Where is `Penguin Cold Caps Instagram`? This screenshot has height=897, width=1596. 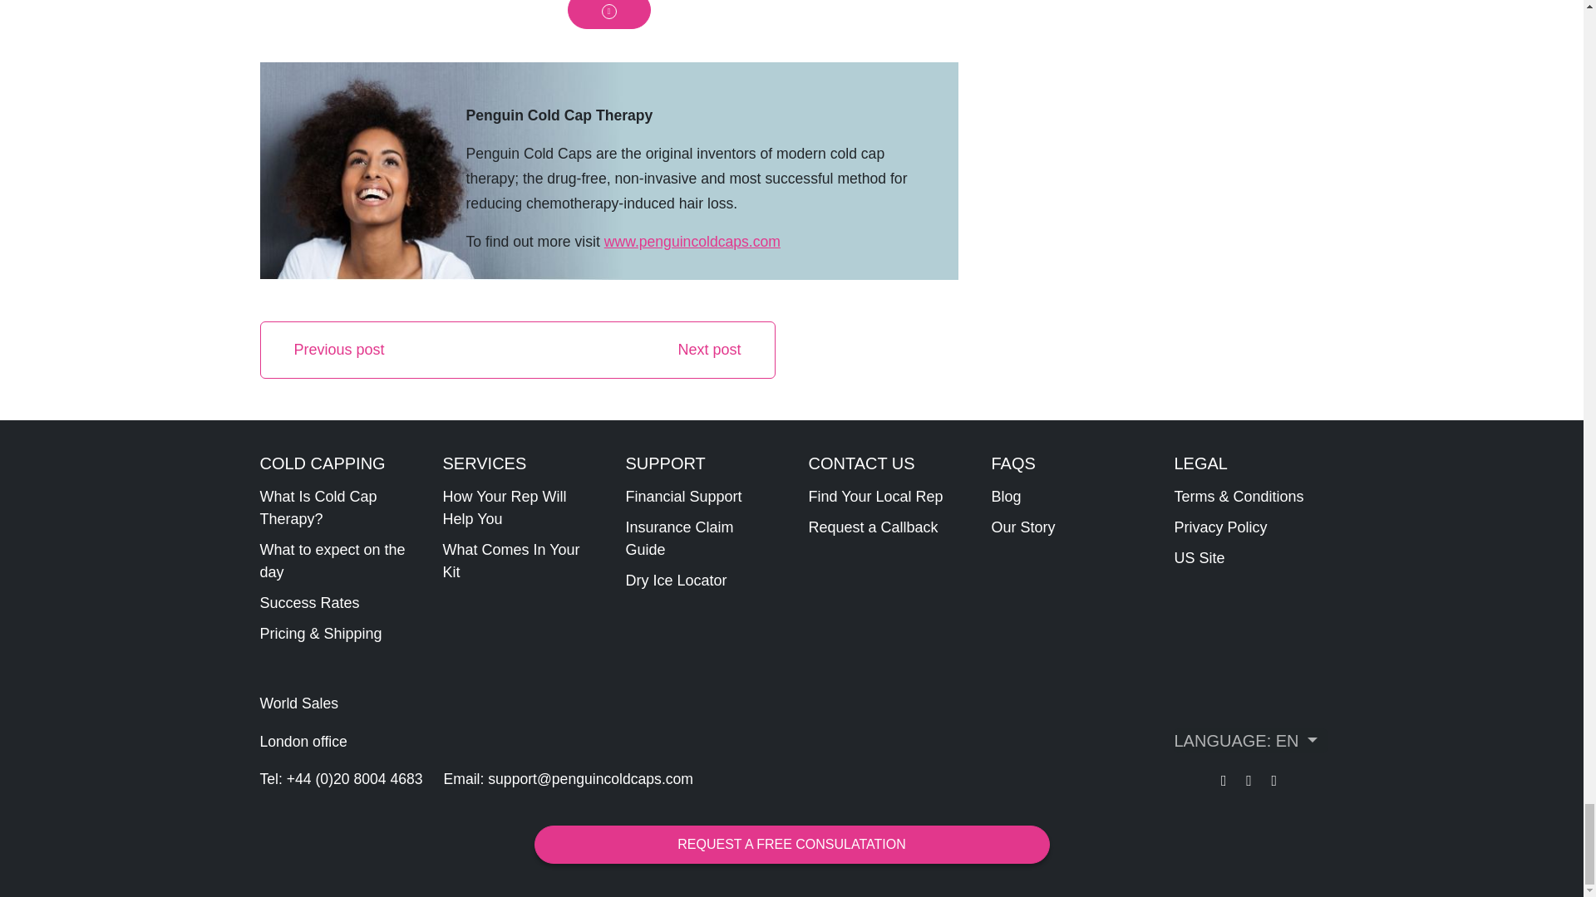
Penguin Cold Caps Instagram is located at coordinates (1250, 781).